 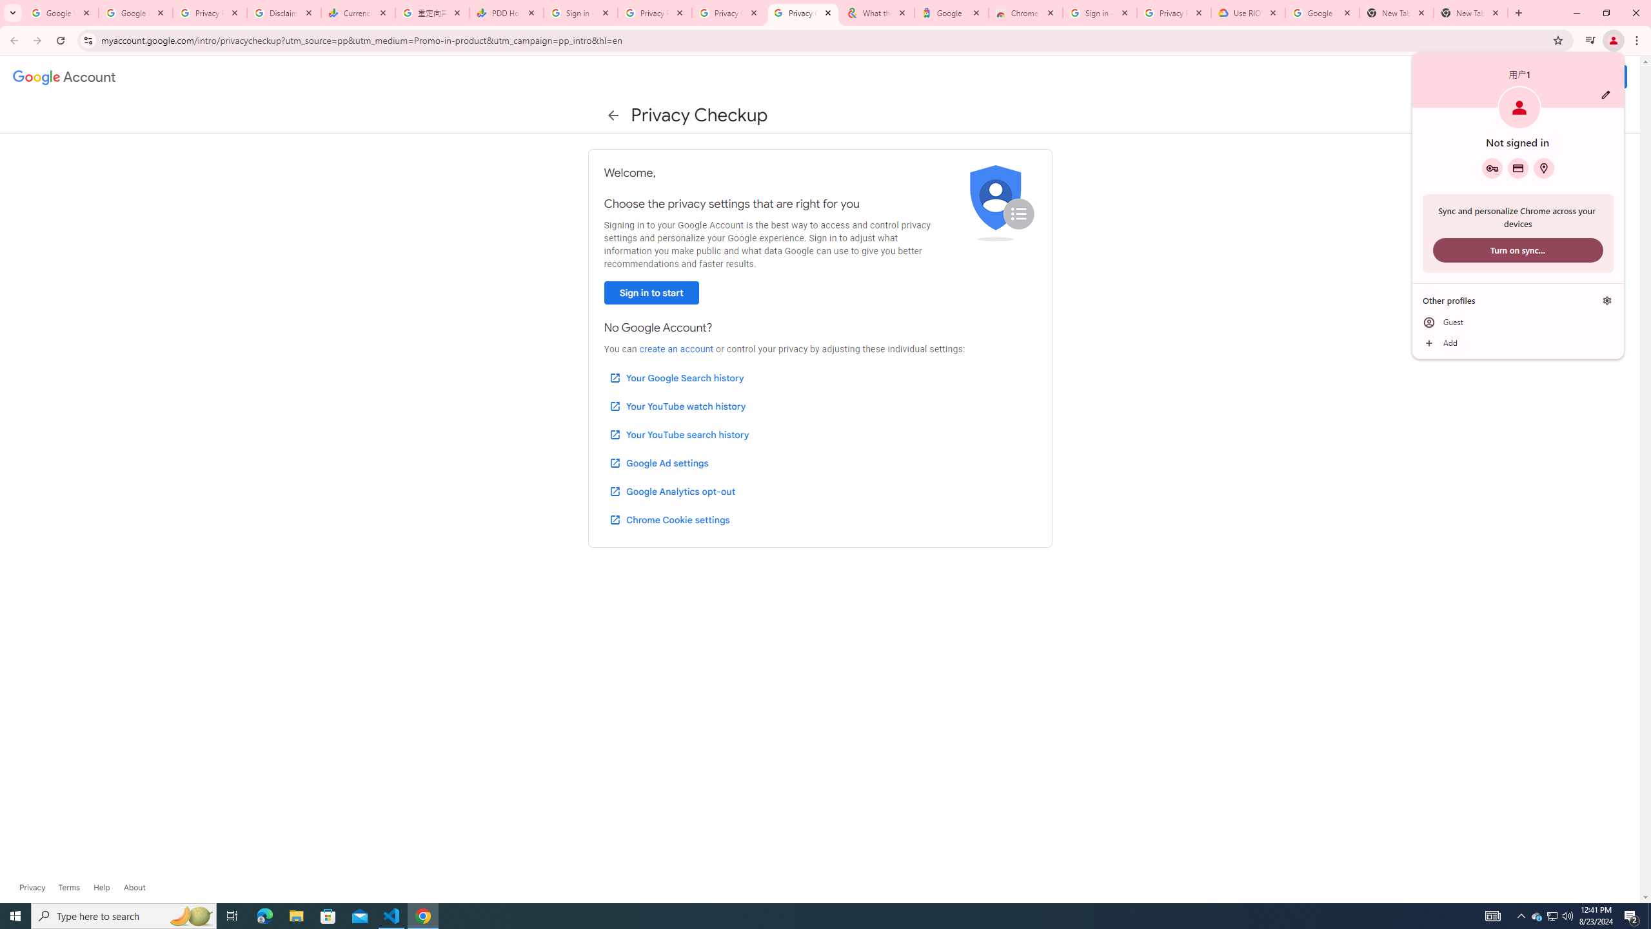 I want to click on Visual Studio Code - 1 running window, so click(x=392, y=916).